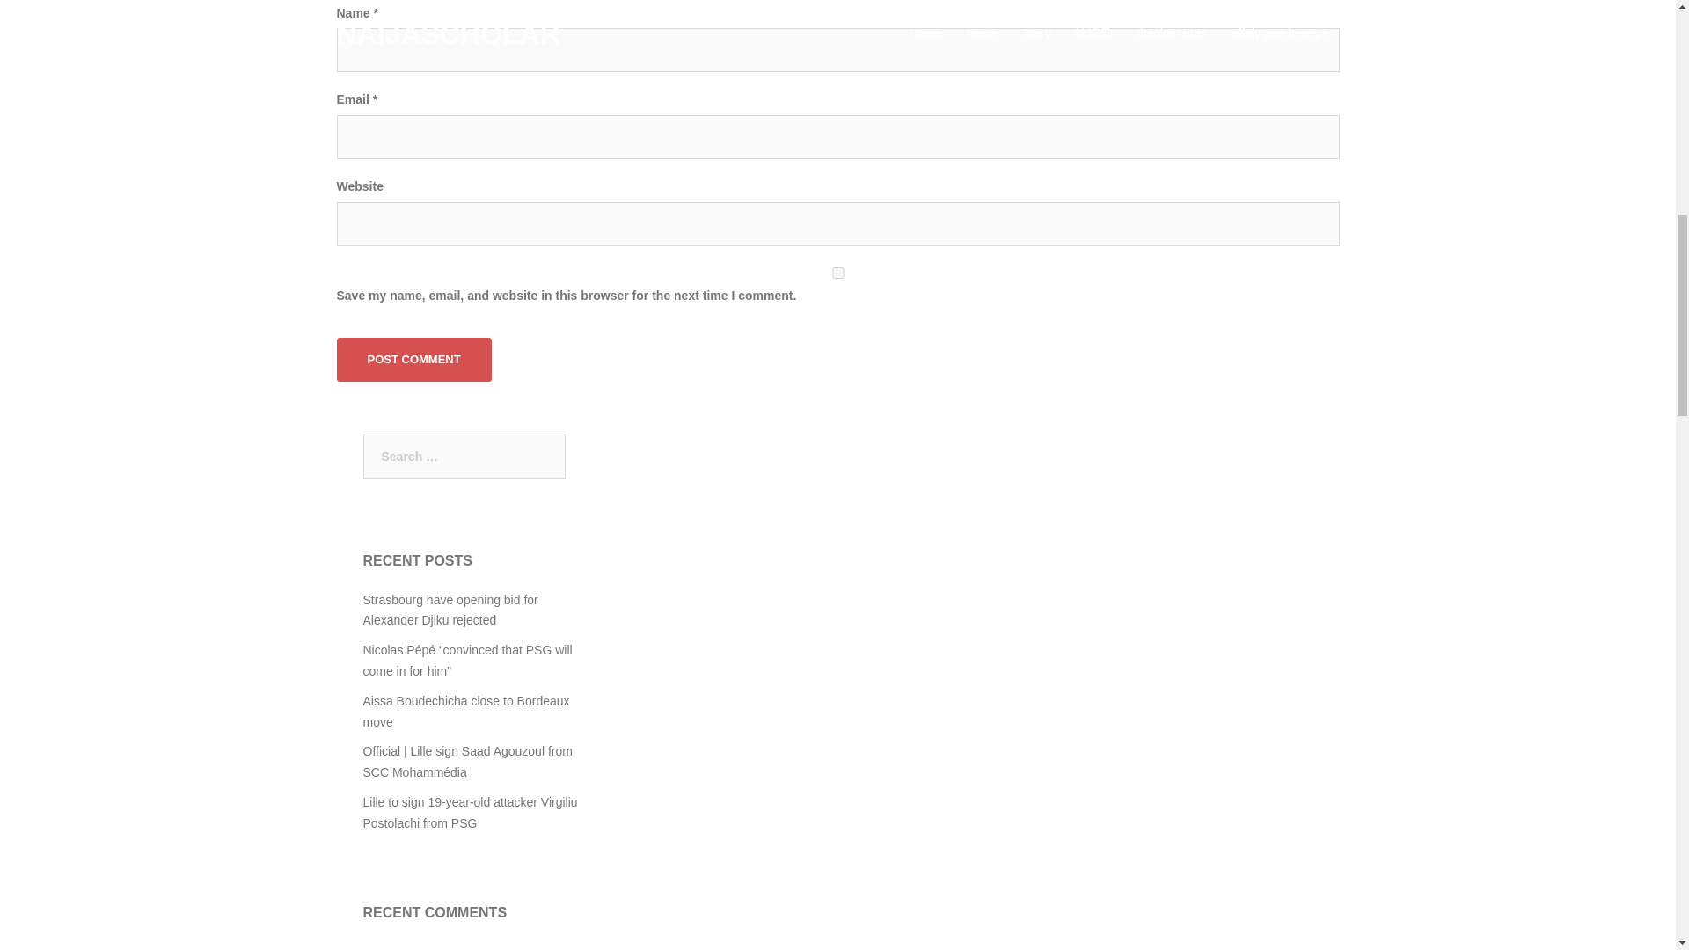  Describe the element at coordinates (413, 360) in the screenshot. I see `Post Comment` at that location.